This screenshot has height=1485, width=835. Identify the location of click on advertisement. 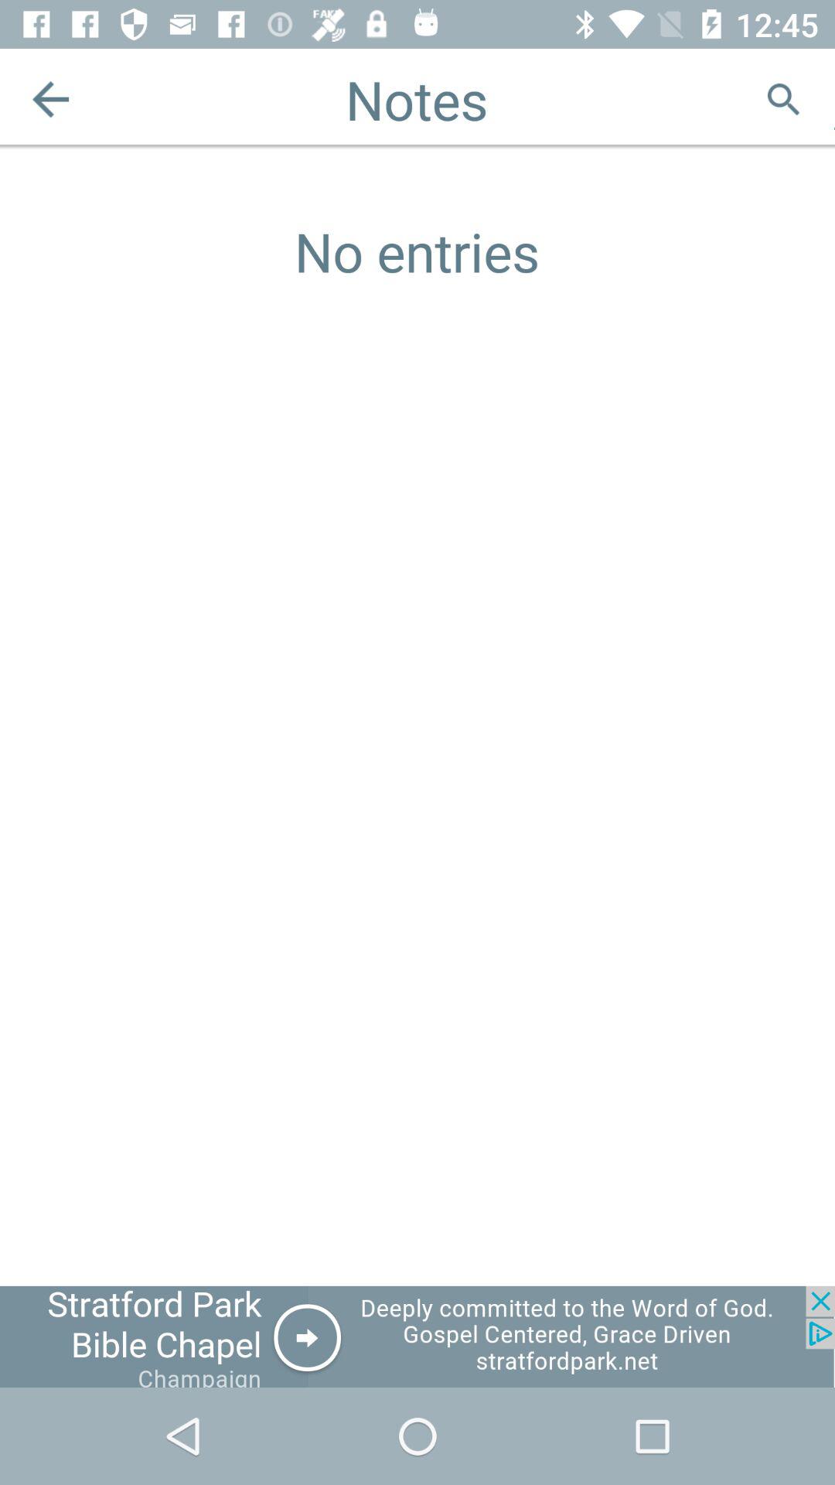
(417, 1336).